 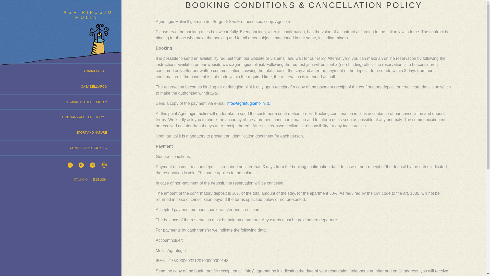 What do you see at coordinates (92, 165) in the screenshot?
I see `YouTube Agririfugio Molini` at bounding box center [92, 165].